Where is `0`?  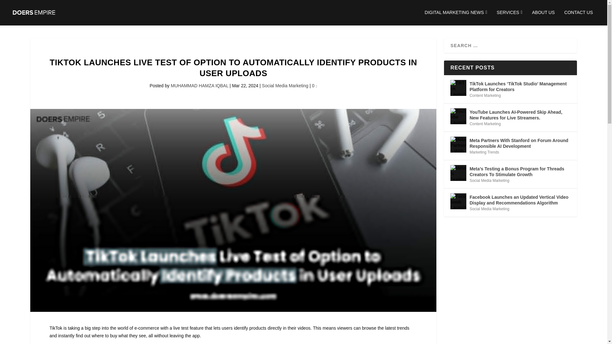 0 is located at coordinates (314, 85).